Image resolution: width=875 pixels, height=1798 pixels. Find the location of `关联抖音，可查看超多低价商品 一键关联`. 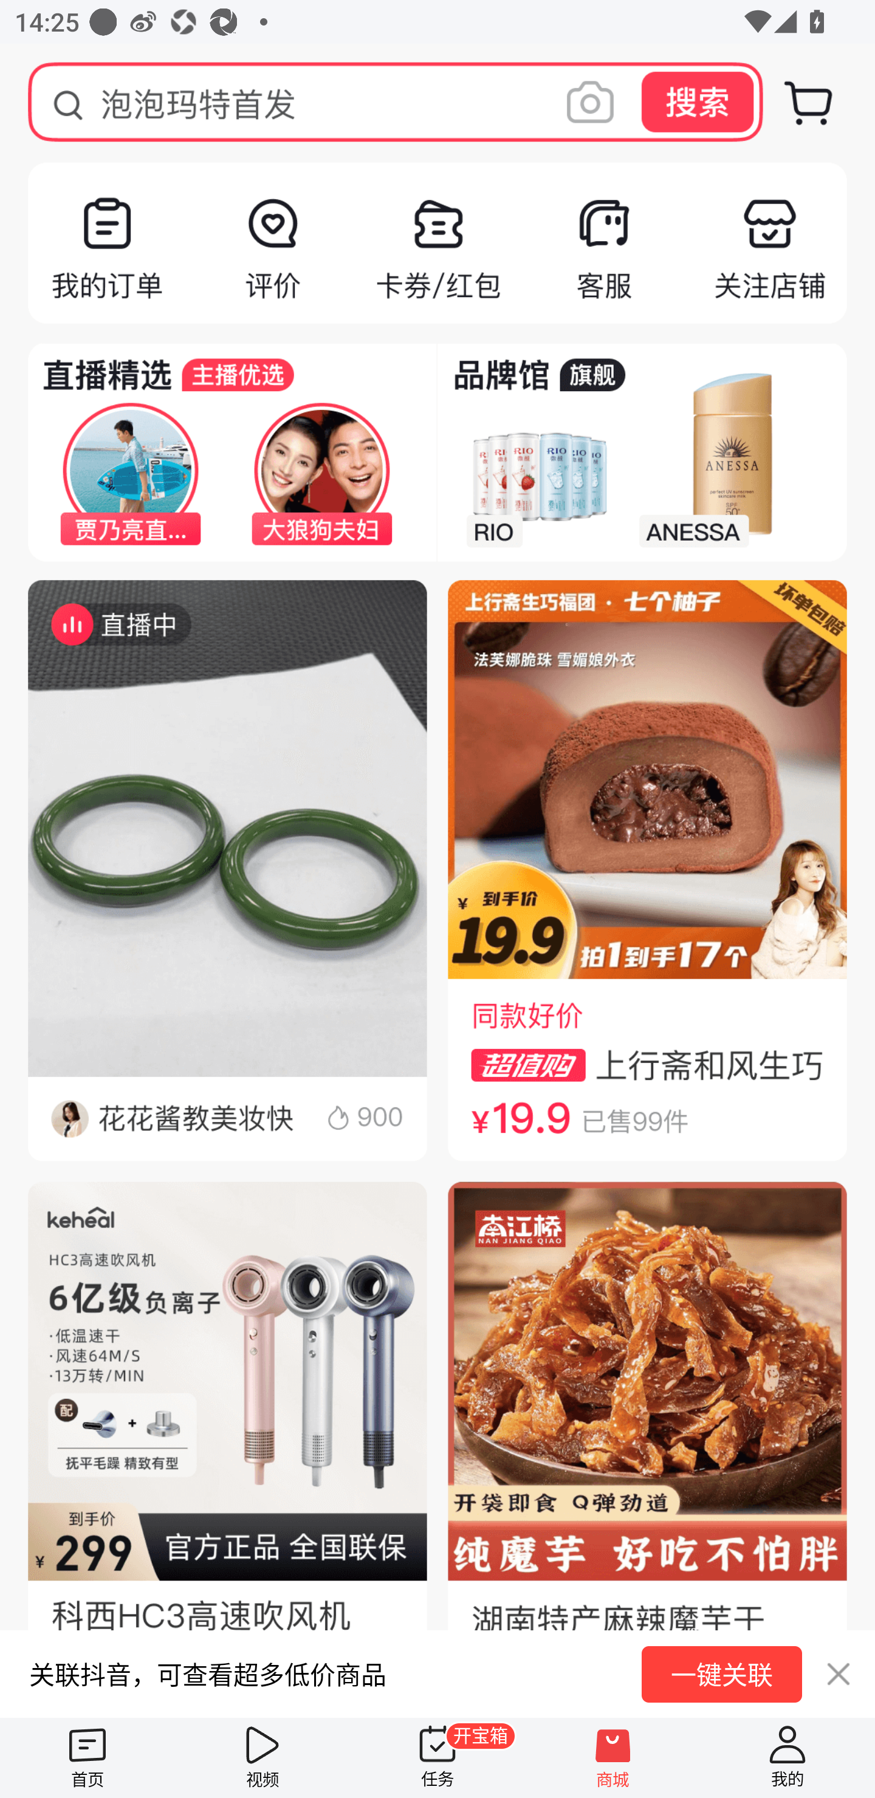

关联抖音，可查看超多低价商品 一键关联 is located at coordinates (437, 1673).